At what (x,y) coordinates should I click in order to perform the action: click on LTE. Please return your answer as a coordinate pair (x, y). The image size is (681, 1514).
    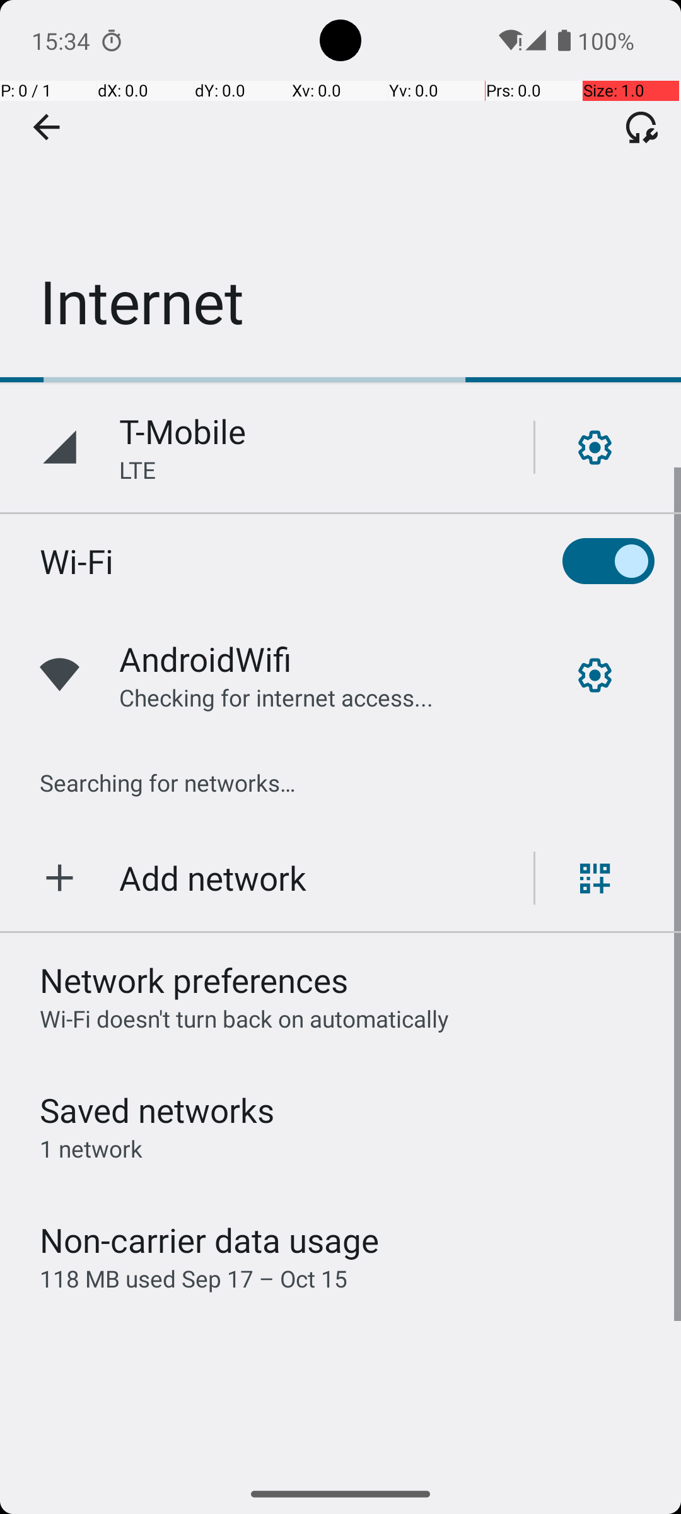
    Looking at the image, I should click on (137, 469).